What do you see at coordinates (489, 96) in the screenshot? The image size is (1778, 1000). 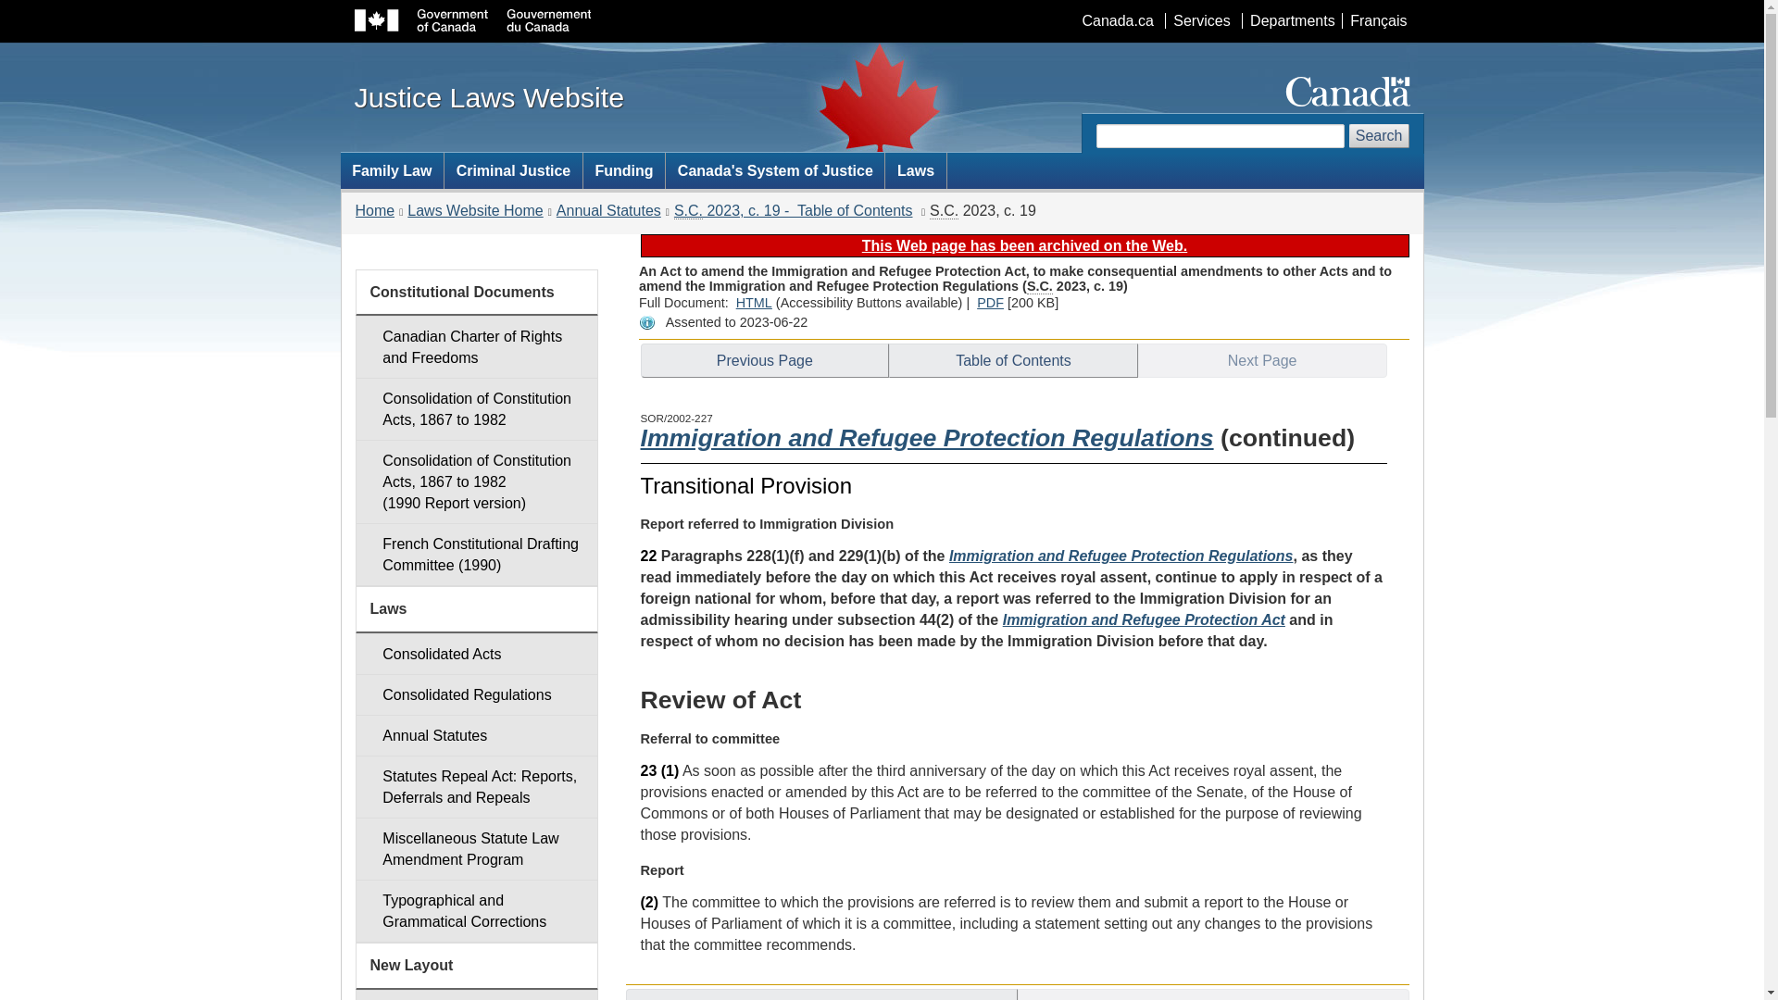 I see `Justice Laws Website` at bounding box center [489, 96].